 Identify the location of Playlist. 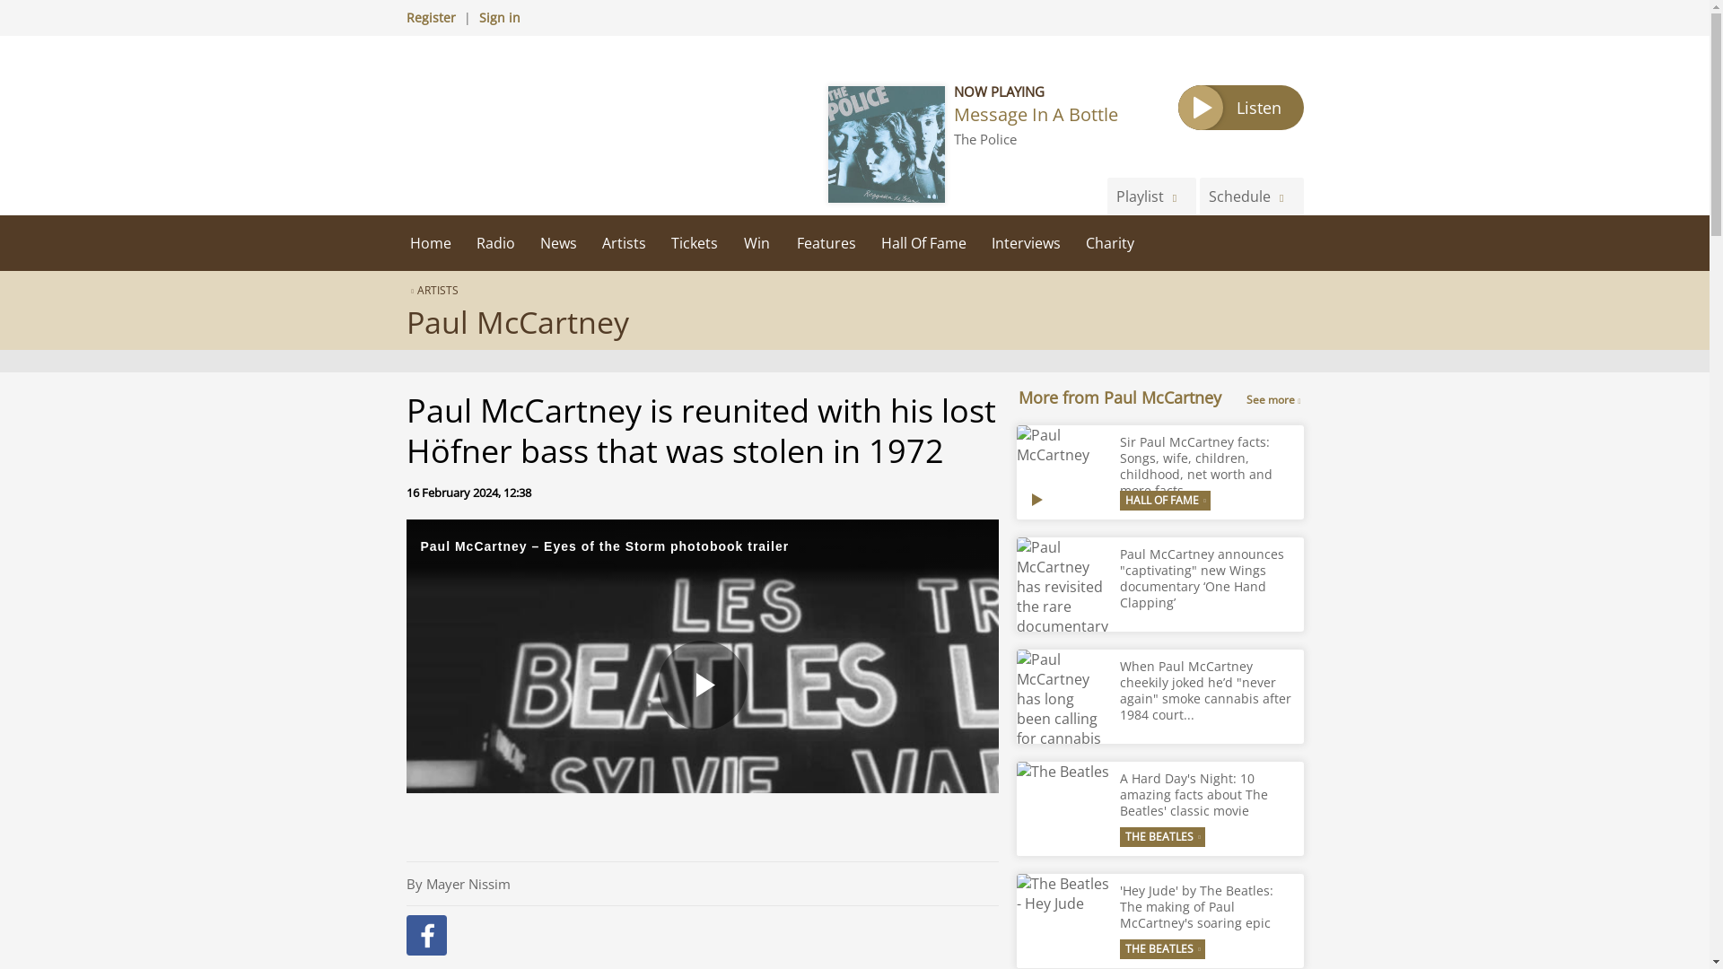
(1151, 196).